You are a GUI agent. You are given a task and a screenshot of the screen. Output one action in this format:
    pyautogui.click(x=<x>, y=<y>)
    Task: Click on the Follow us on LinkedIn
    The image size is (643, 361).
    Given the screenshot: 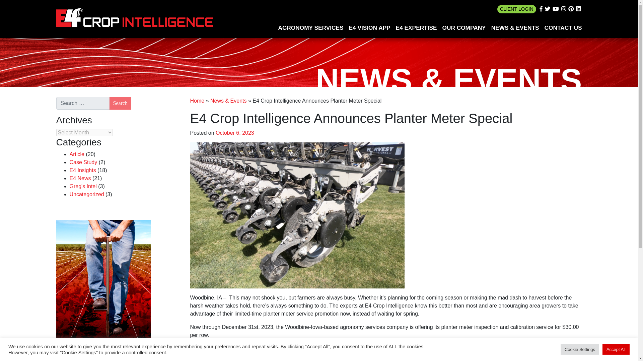 What is the action you would take?
    pyautogui.click(x=578, y=9)
    